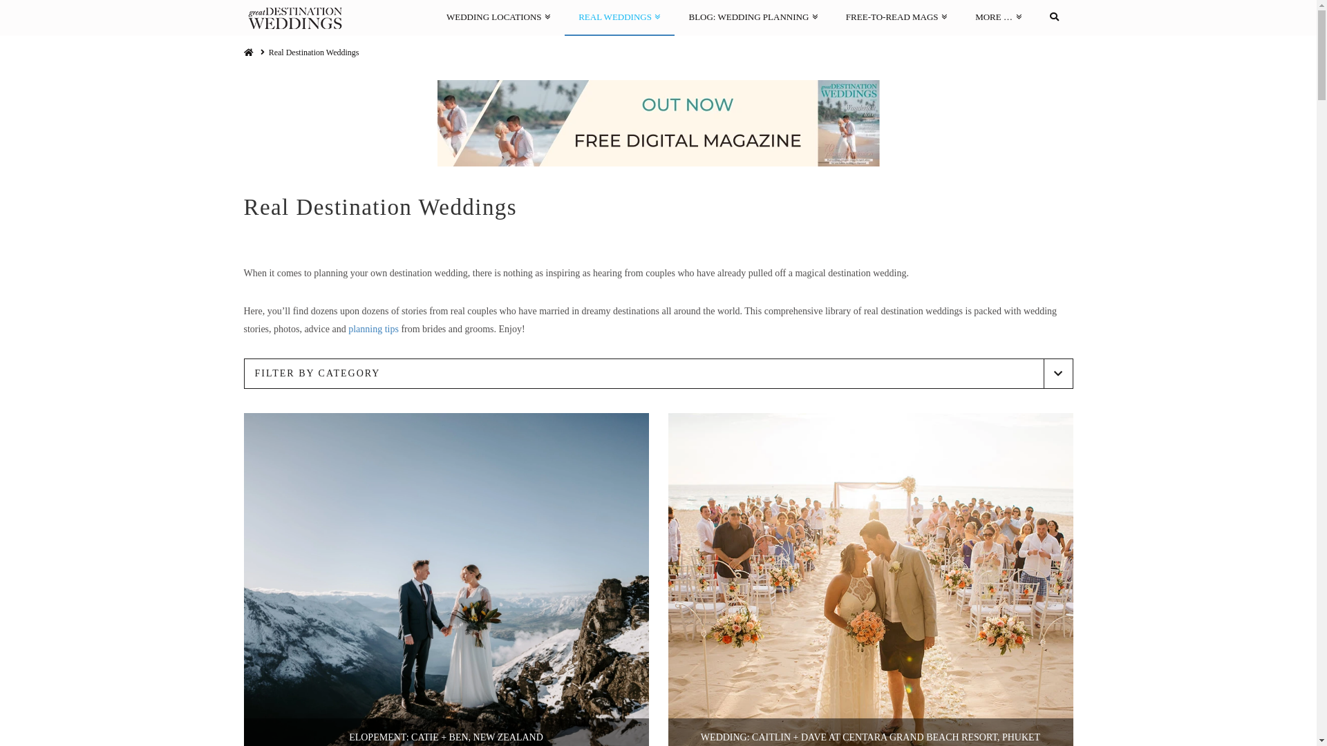 This screenshot has width=1327, height=746. Describe the element at coordinates (753, 17) in the screenshot. I see `BLOG: WEDDING PLANNING` at that location.